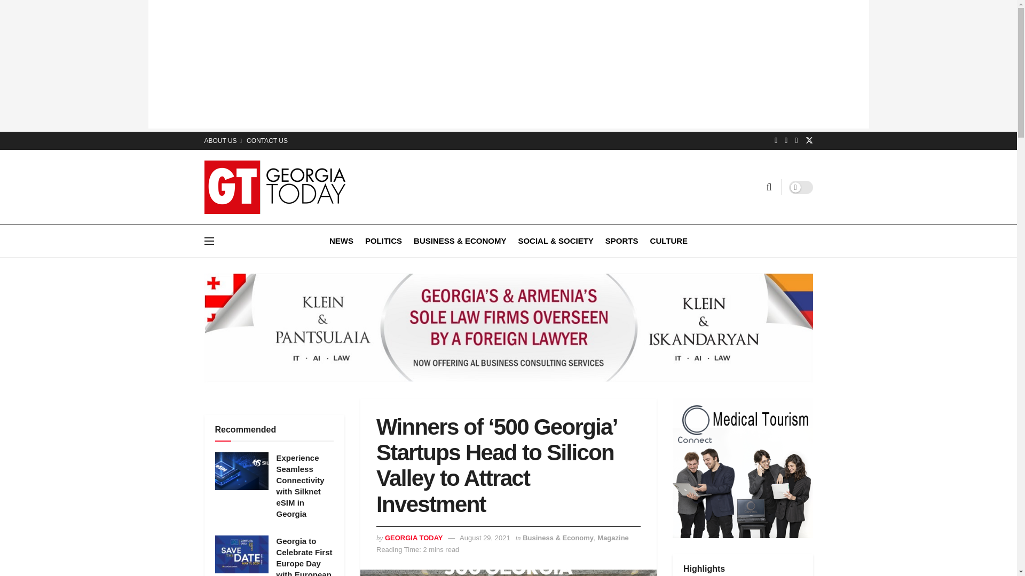 This screenshot has width=1025, height=576. Describe the element at coordinates (414, 538) in the screenshot. I see `GEORGIA TODAY` at that location.